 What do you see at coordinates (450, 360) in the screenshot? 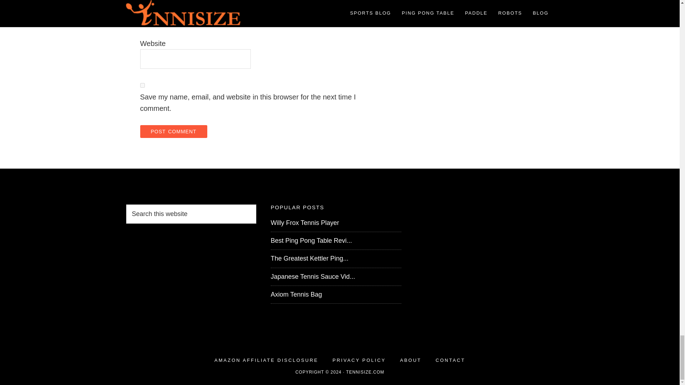
I see `CONTACT` at bounding box center [450, 360].